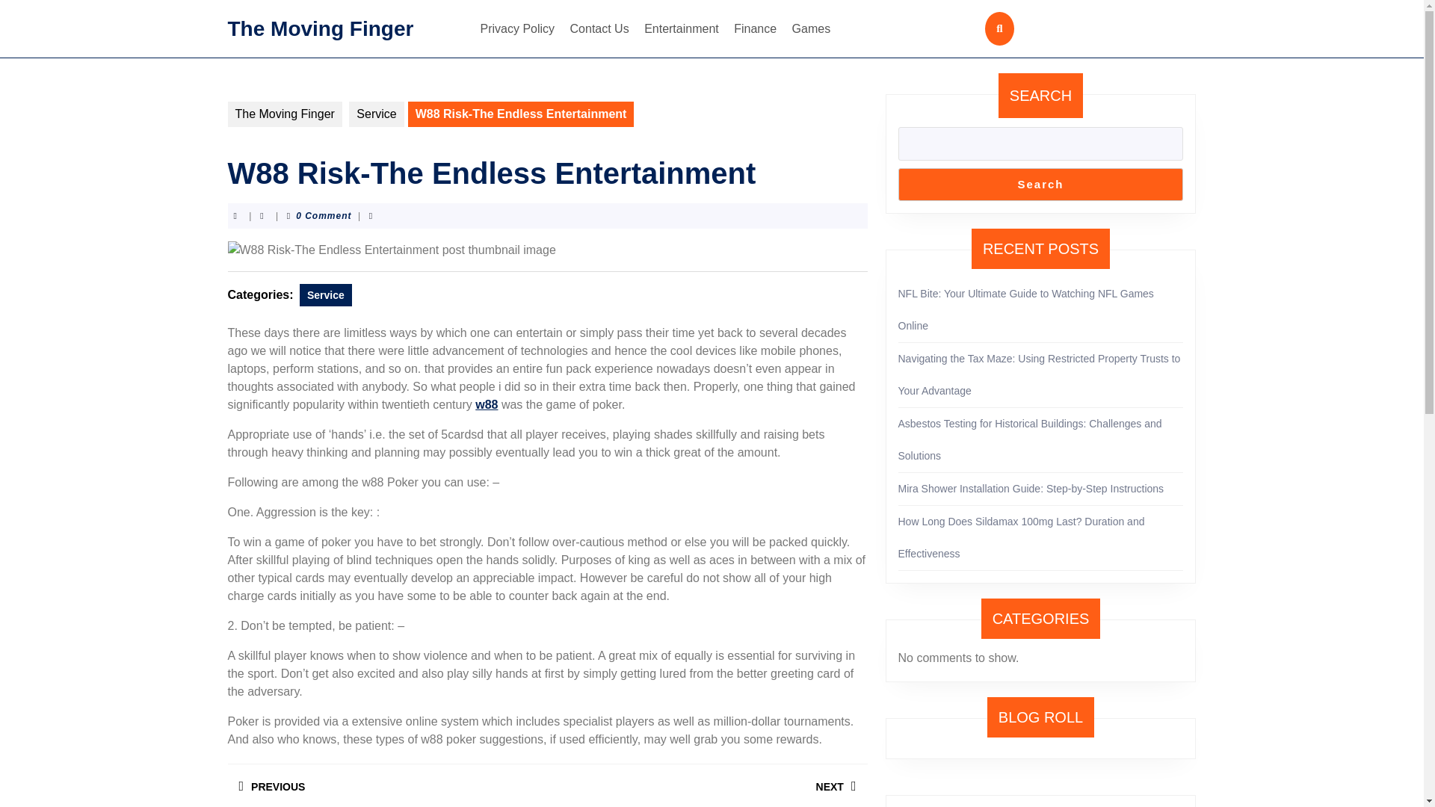 This screenshot has height=807, width=1435. I want to click on Entertainment, so click(1025, 309).